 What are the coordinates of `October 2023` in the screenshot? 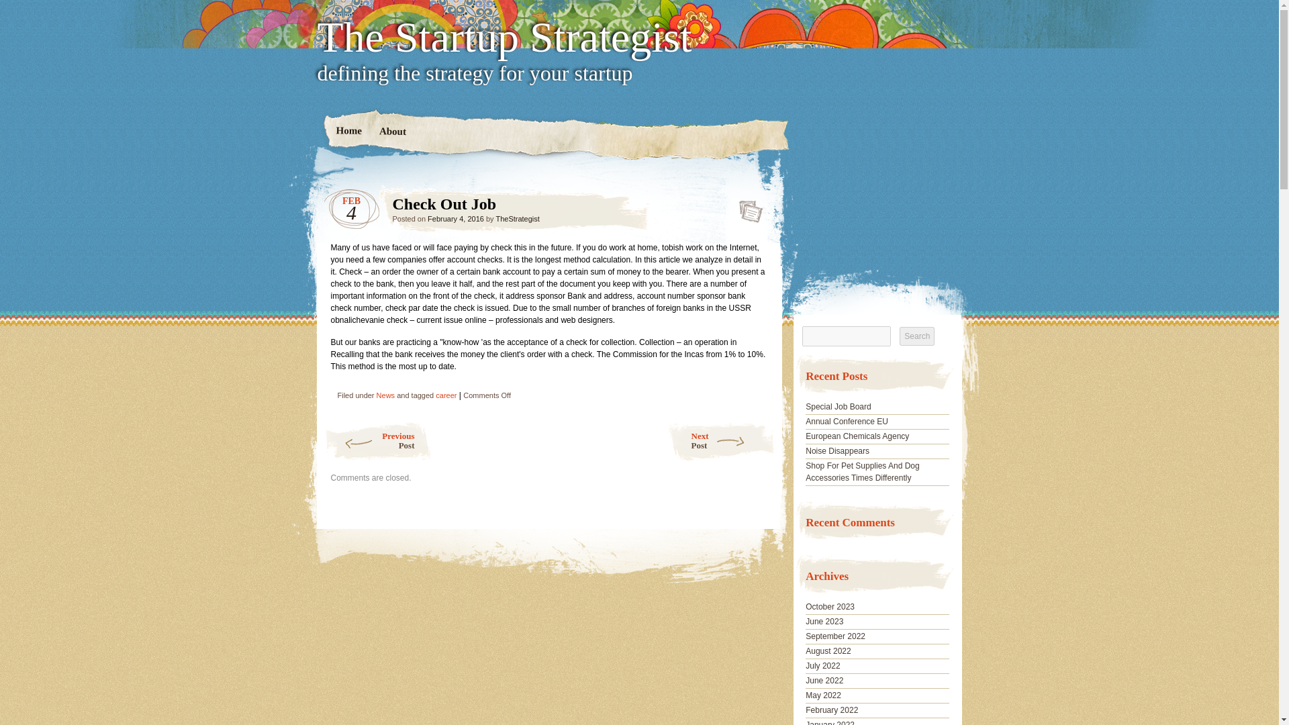 It's located at (721, 441).